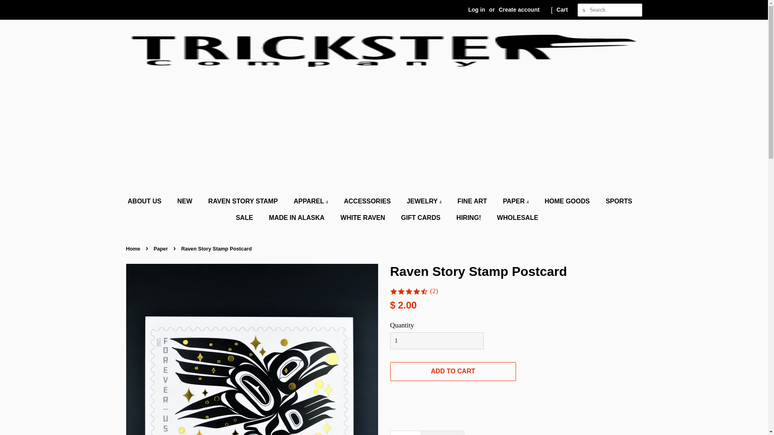 This screenshot has height=435, width=774. What do you see at coordinates (437, 341) in the screenshot?
I see `1` at bounding box center [437, 341].